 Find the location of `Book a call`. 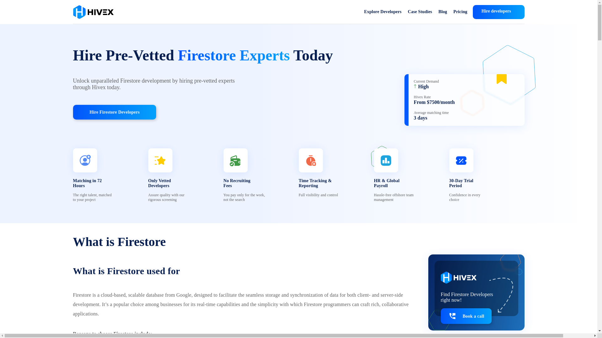

Book a call is located at coordinates (466, 316).